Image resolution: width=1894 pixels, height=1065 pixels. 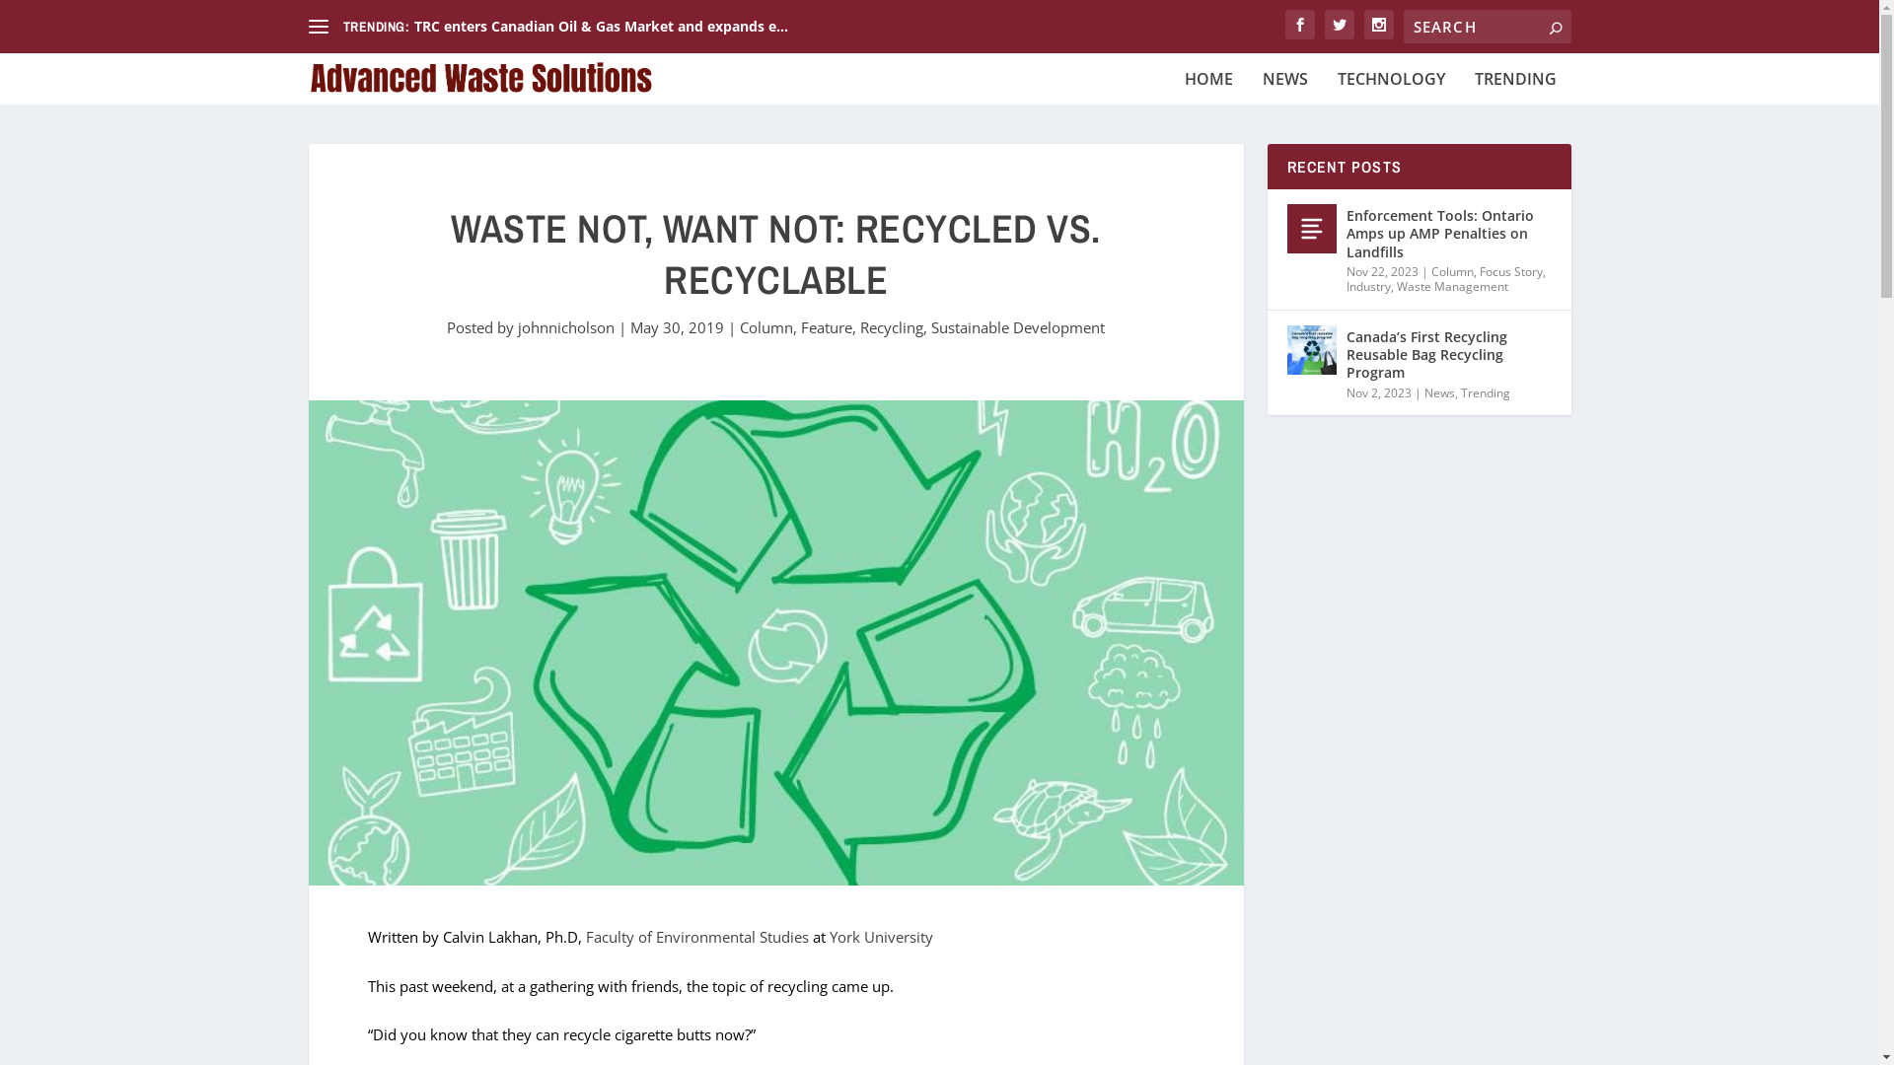 I want to click on TRENDING, so click(x=1515, y=79).